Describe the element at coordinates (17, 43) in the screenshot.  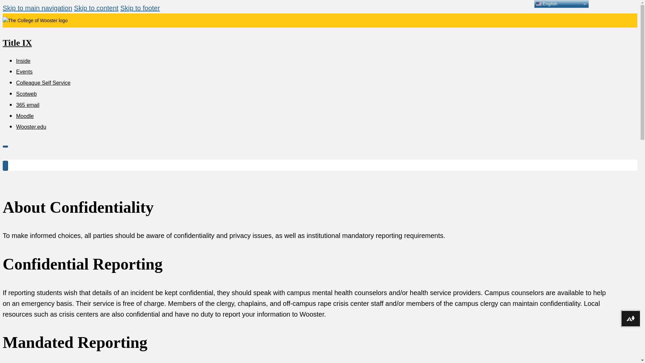
I see `Title IX` at that location.